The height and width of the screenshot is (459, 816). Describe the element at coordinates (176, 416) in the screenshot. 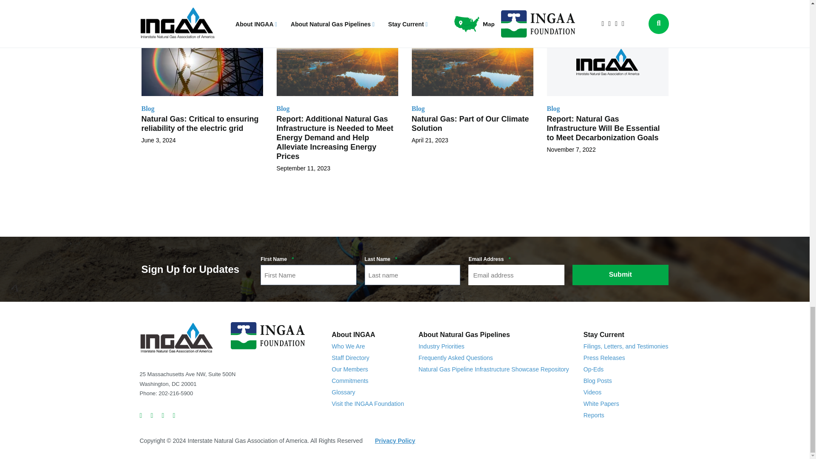

I see `YouTube` at that location.